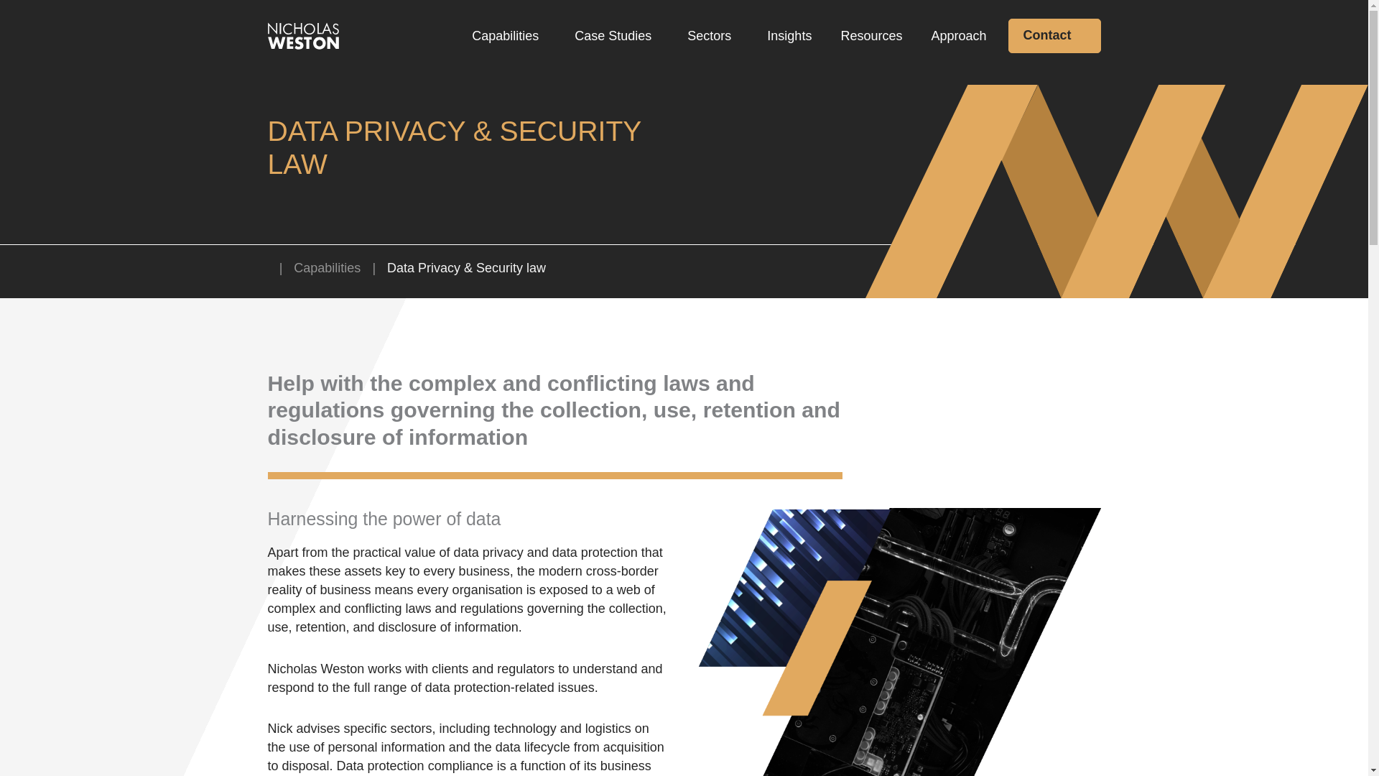 Image resolution: width=1379 pixels, height=776 pixels. Describe the element at coordinates (616, 36) in the screenshot. I see `Case Studies` at that location.